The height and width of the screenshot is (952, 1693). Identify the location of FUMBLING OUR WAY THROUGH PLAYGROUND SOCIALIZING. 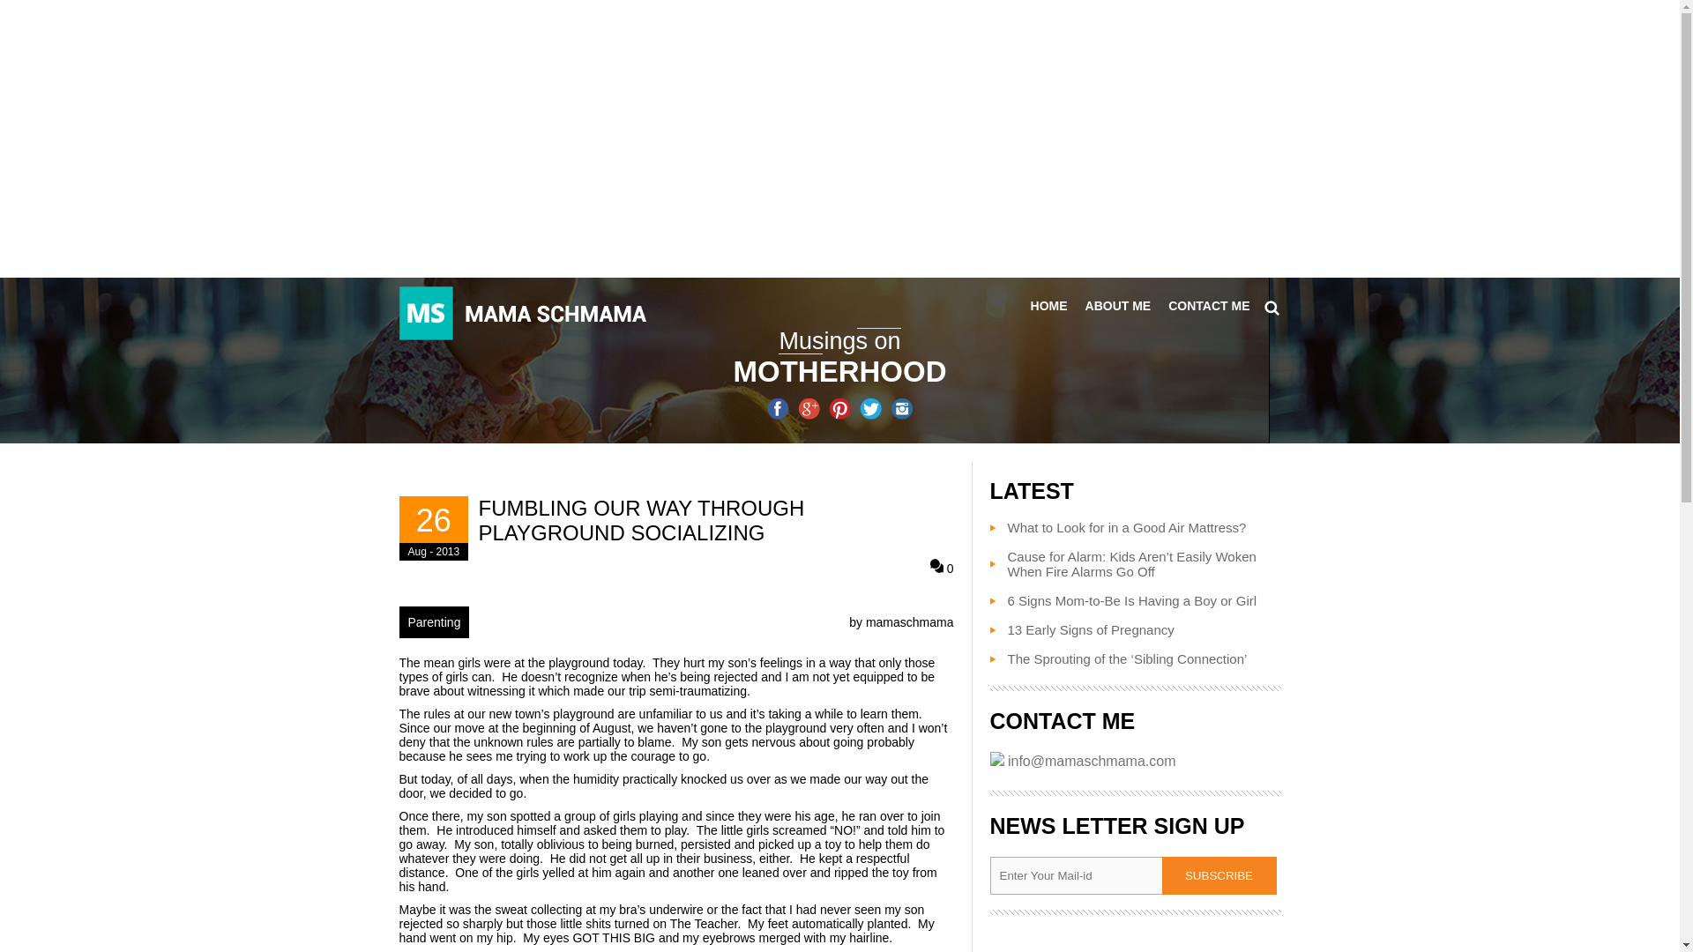
(714, 520).